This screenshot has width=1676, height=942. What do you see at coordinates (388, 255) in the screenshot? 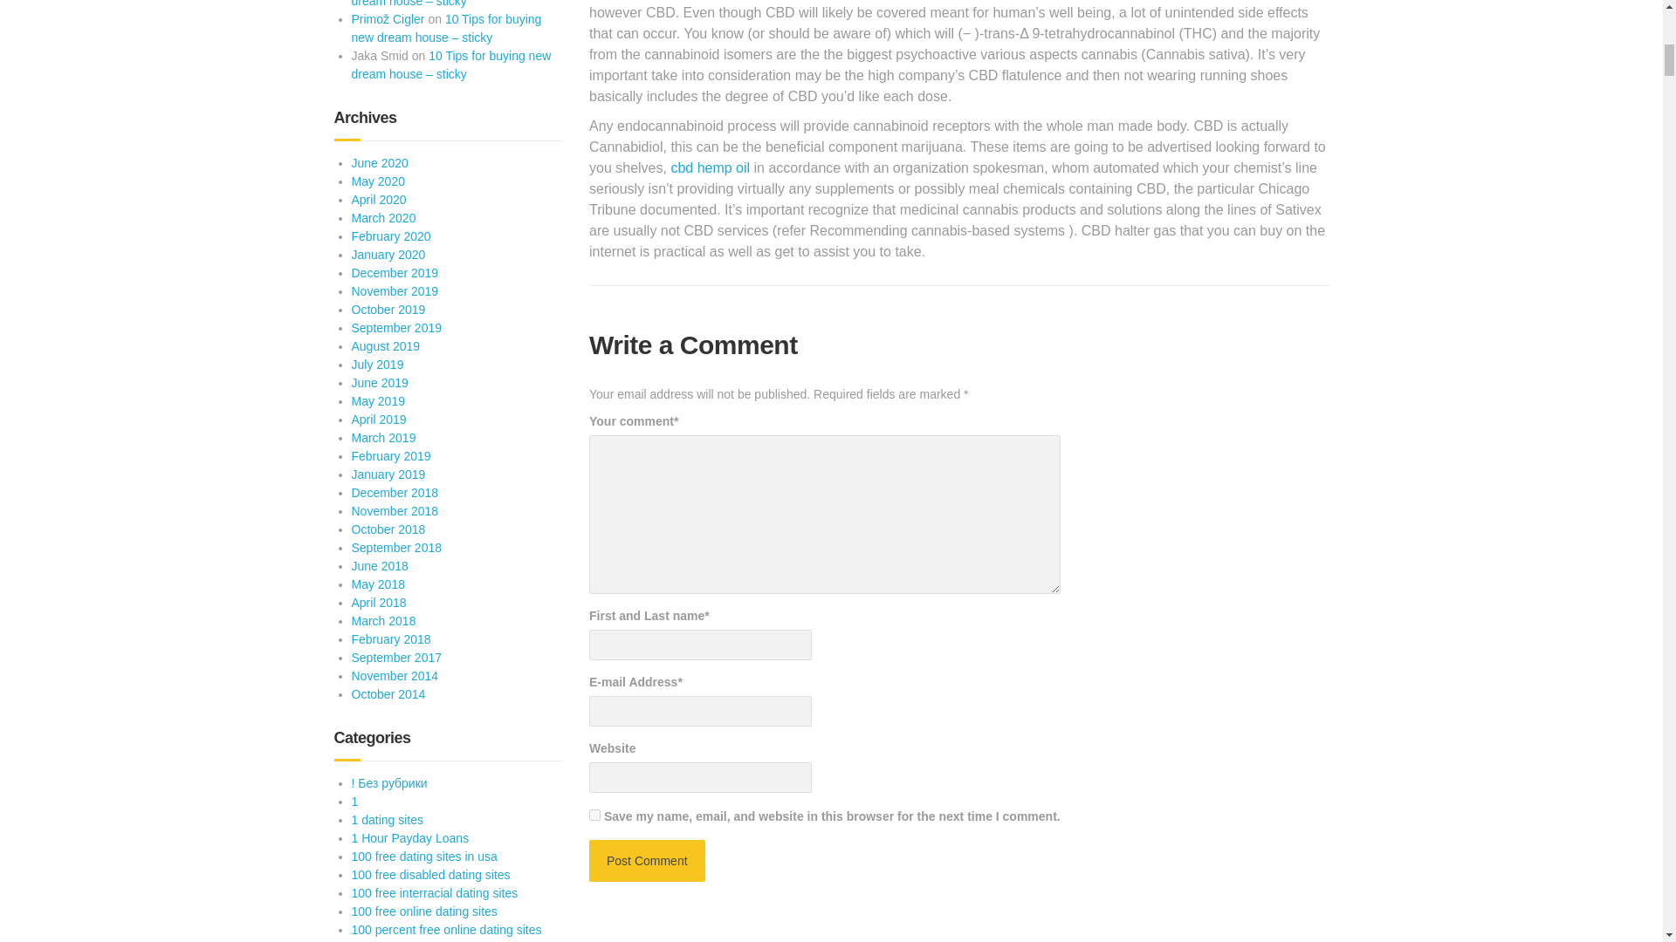
I see `January 2020` at bounding box center [388, 255].